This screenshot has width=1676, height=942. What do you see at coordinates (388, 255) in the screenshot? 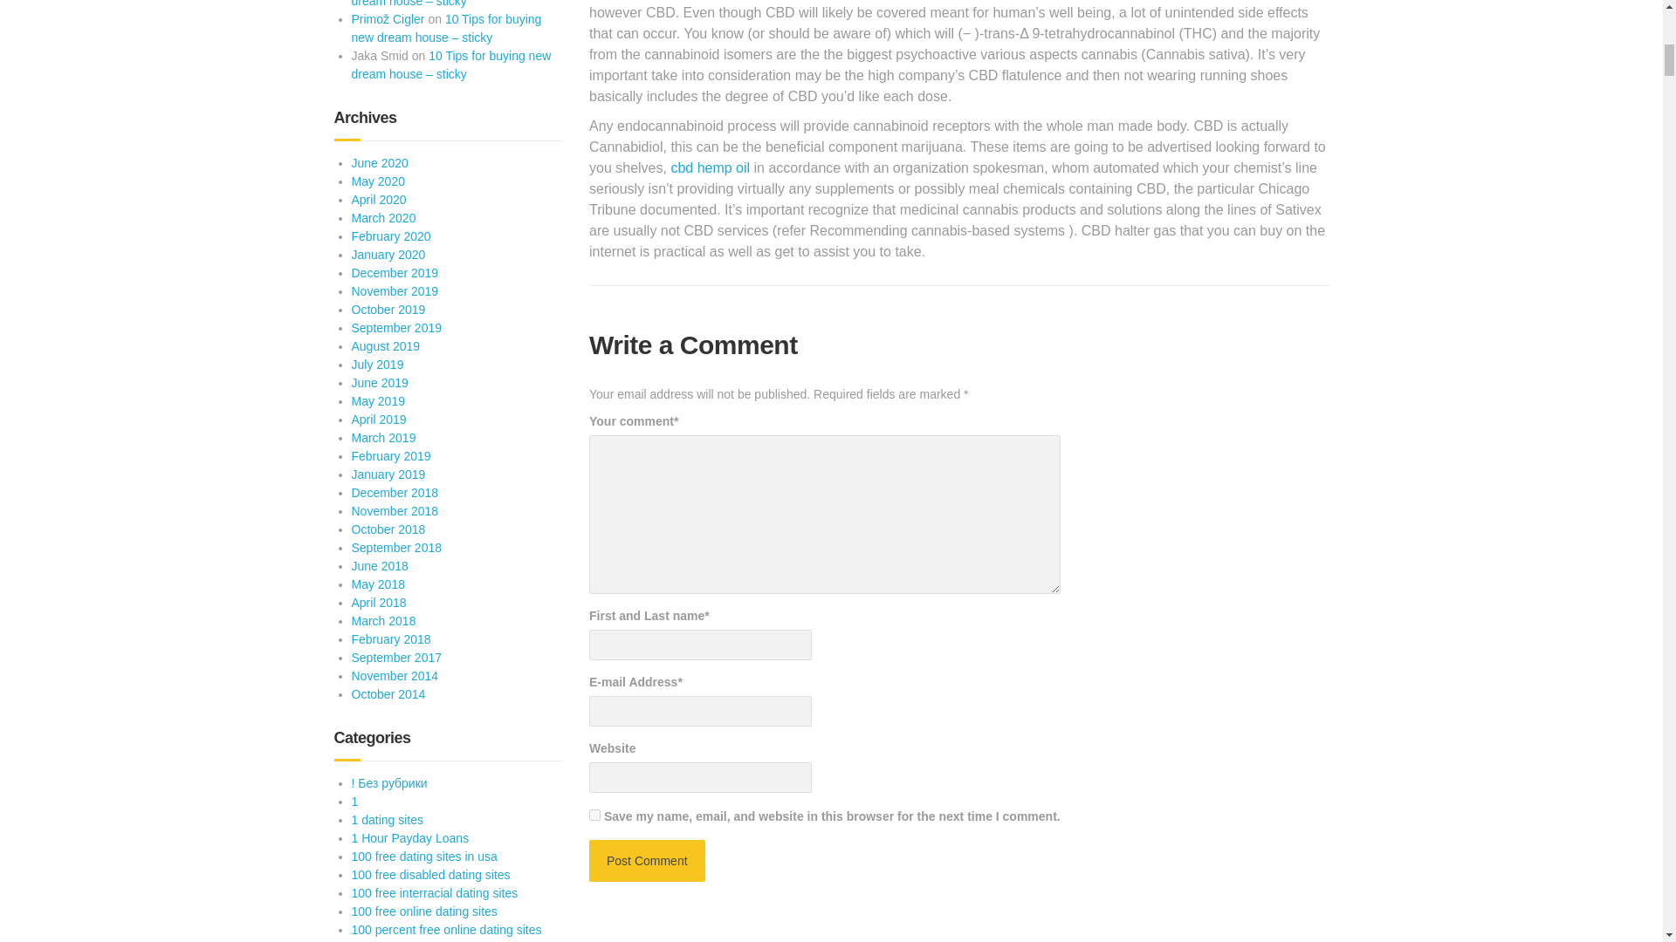
I see `January 2020` at bounding box center [388, 255].